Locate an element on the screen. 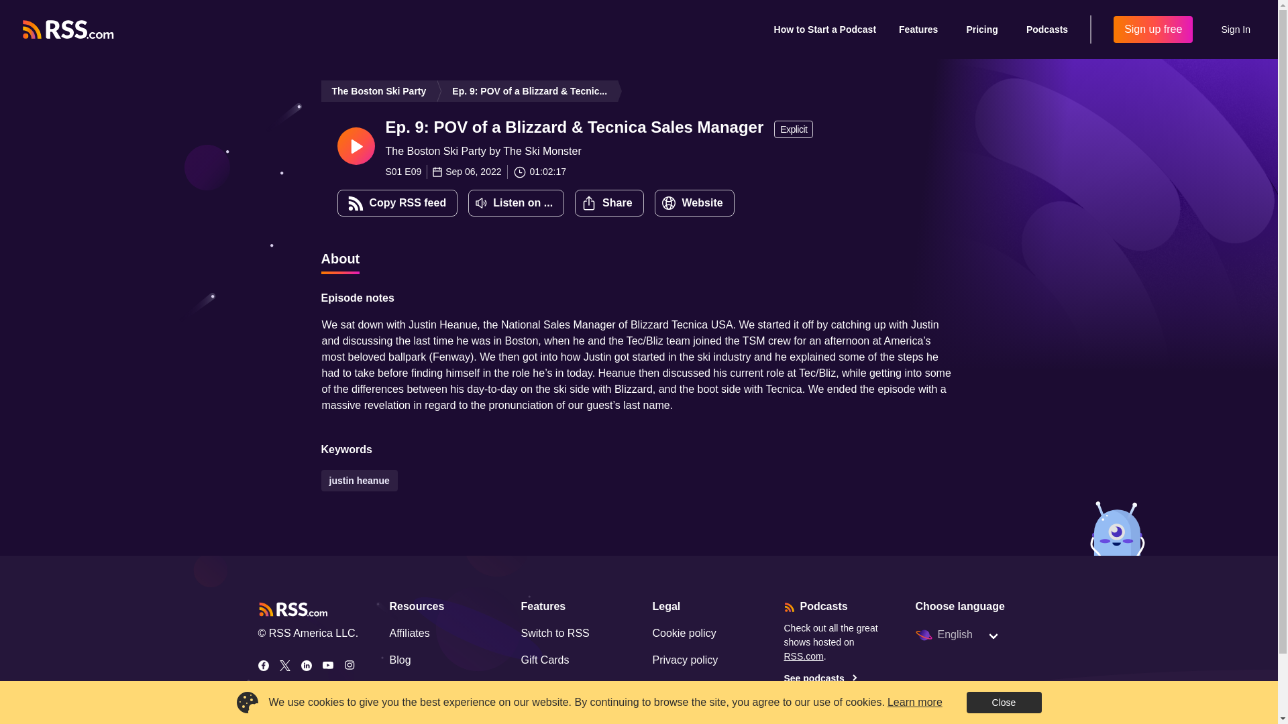 Image resolution: width=1288 pixels, height=724 pixels. Copy RSS feed is located at coordinates (396, 202).